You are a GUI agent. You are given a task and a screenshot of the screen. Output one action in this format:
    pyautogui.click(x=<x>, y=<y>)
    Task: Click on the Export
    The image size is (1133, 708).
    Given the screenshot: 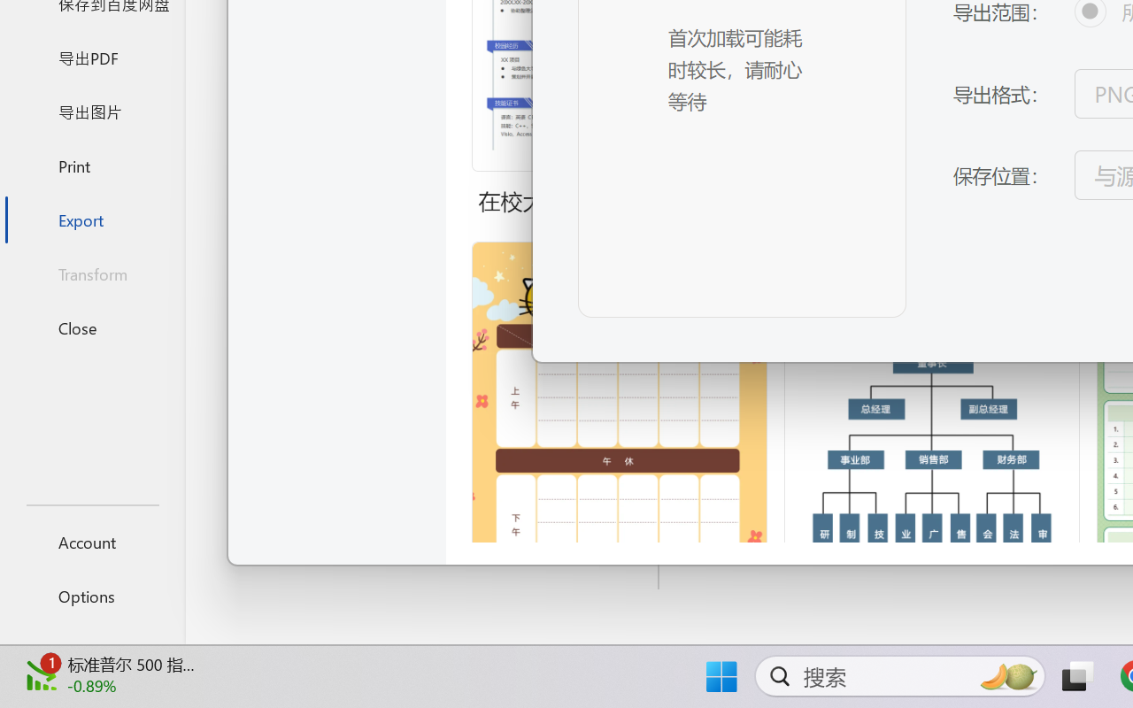 What is the action you would take?
    pyautogui.click(x=92, y=219)
    